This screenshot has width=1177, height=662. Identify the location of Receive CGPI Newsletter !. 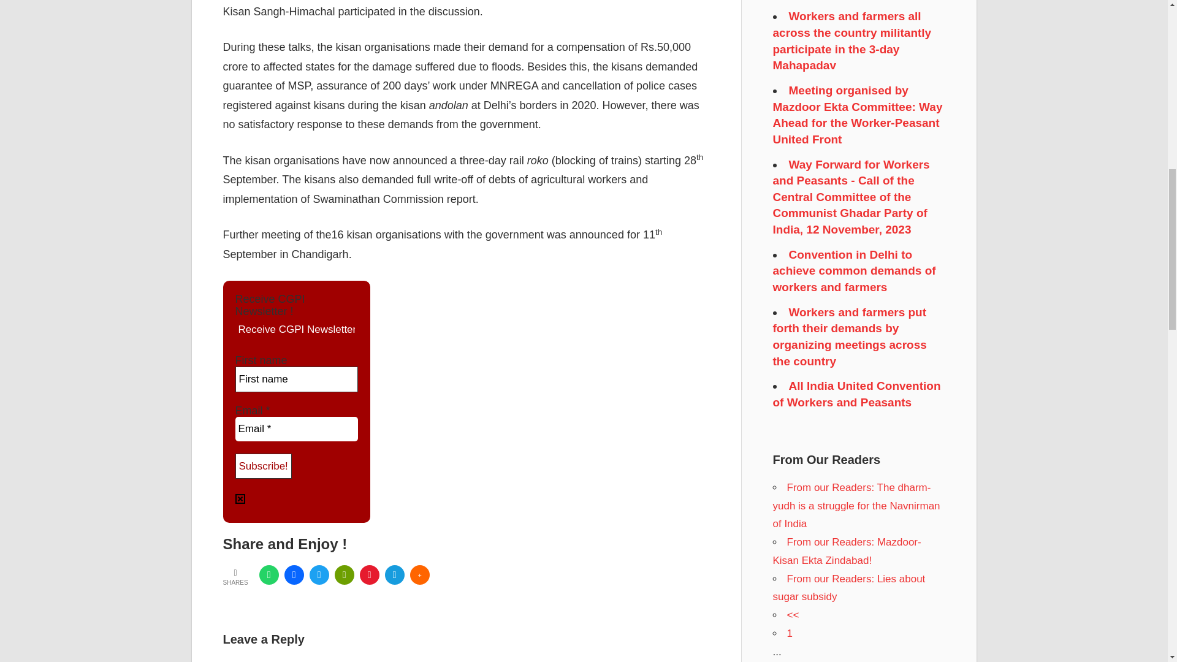
(297, 330).